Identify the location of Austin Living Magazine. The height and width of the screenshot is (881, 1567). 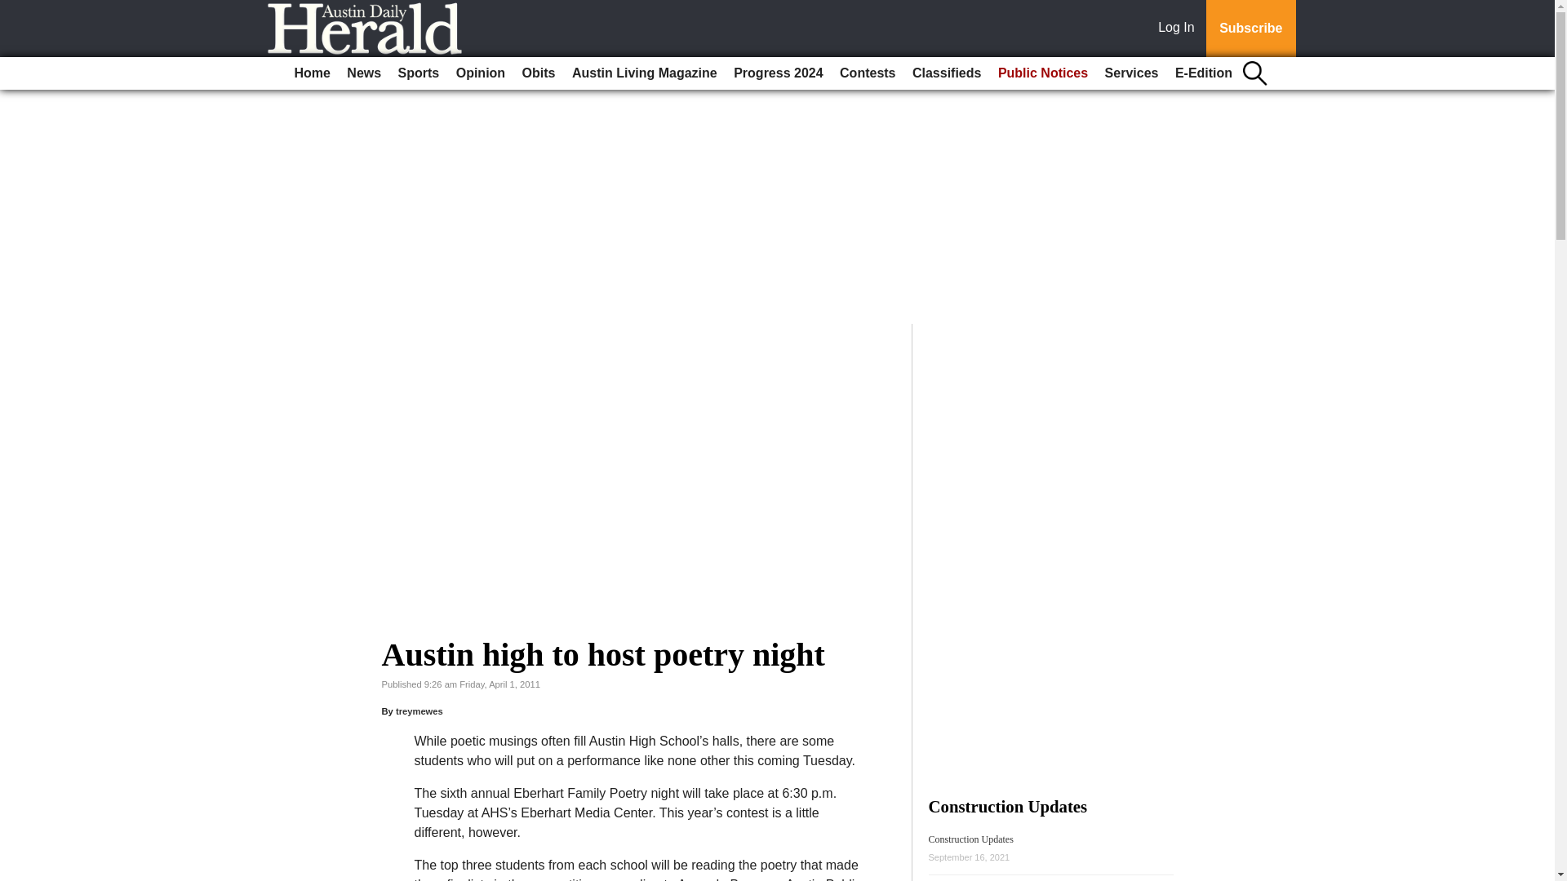
(645, 73).